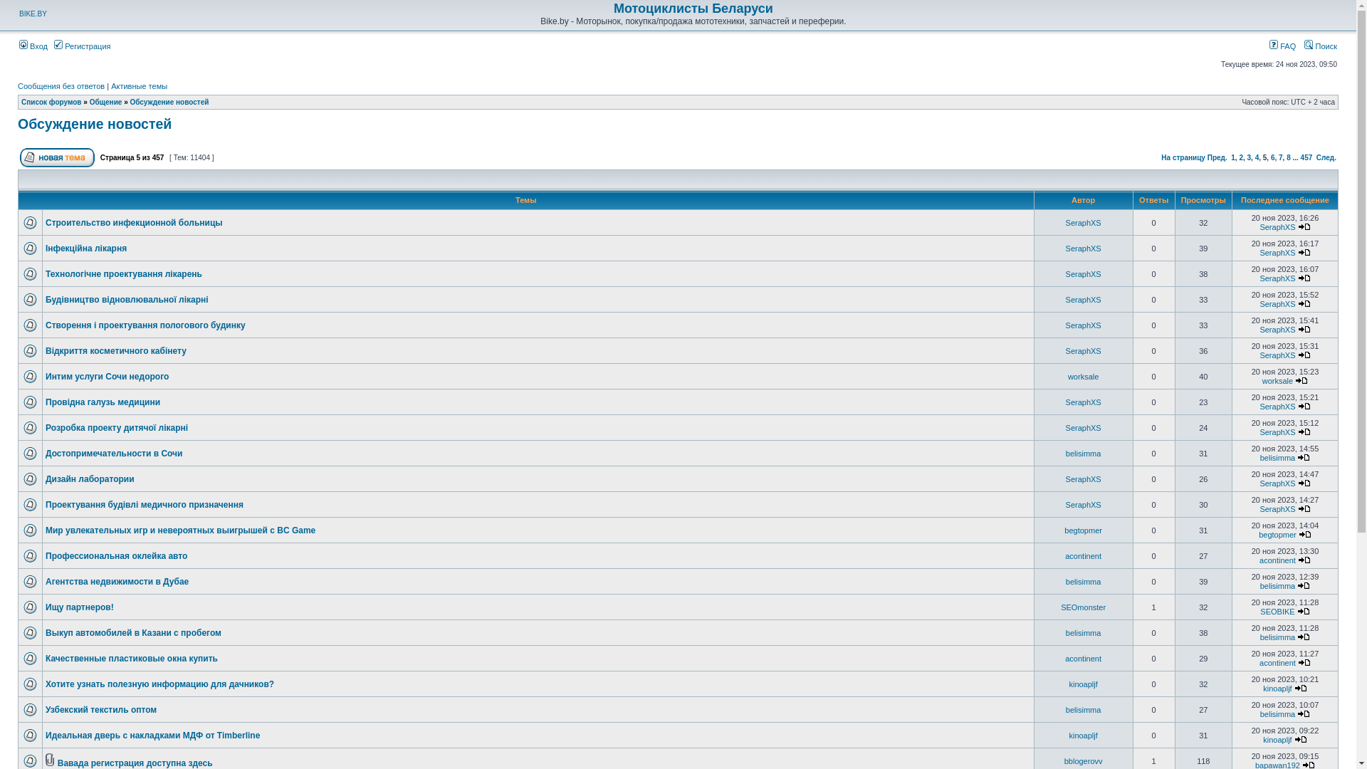 The image size is (1367, 769). I want to click on SeraphXS, so click(1084, 299).